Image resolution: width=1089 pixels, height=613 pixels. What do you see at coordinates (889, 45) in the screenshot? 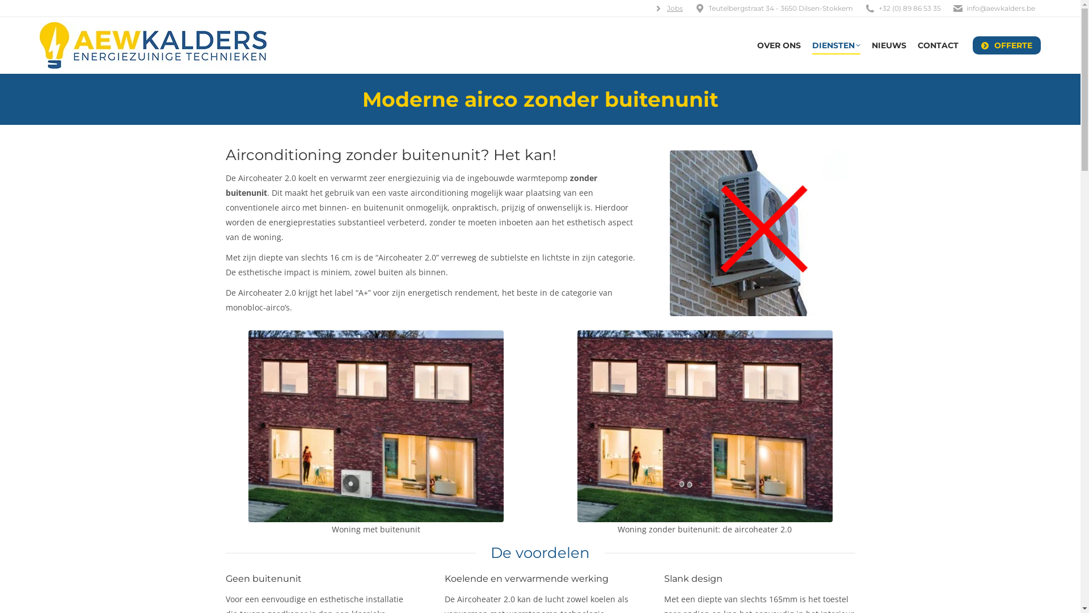
I see `NIEUWS` at bounding box center [889, 45].